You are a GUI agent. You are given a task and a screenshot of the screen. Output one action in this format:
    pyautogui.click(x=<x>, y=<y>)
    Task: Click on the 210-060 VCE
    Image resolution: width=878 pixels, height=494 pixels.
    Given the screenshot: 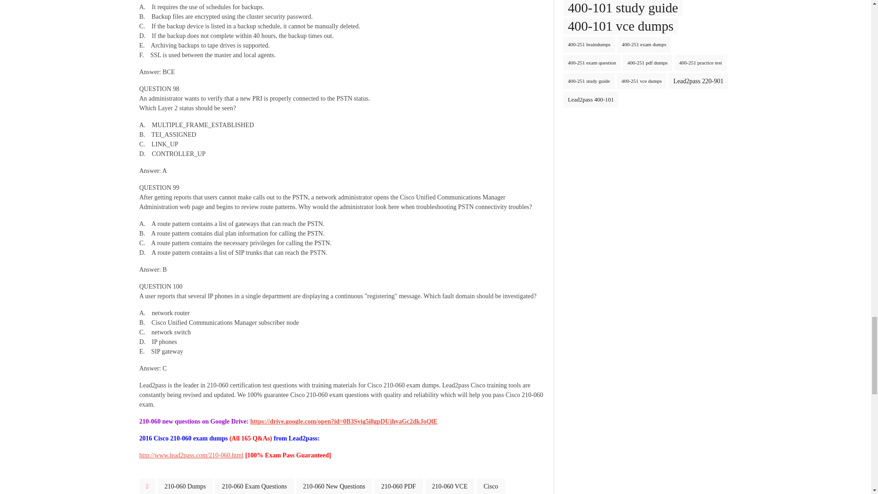 What is the action you would take?
    pyautogui.click(x=450, y=486)
    